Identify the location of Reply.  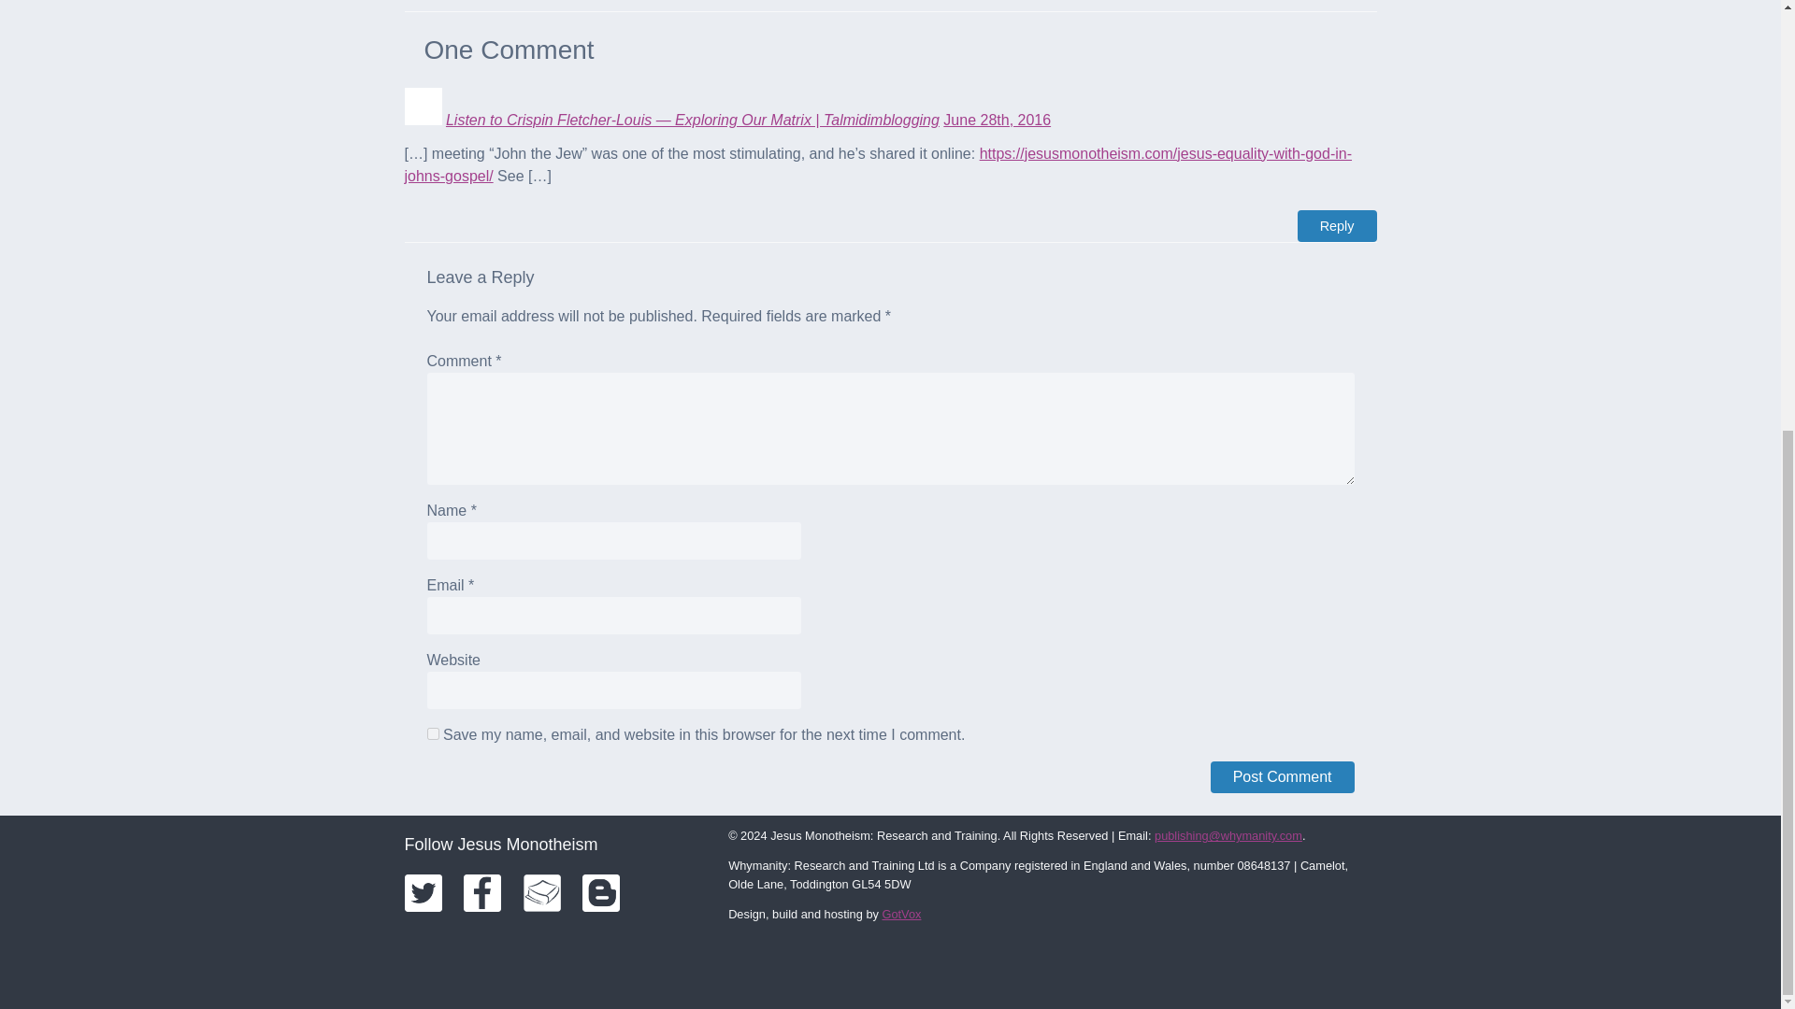
(1337, 226).